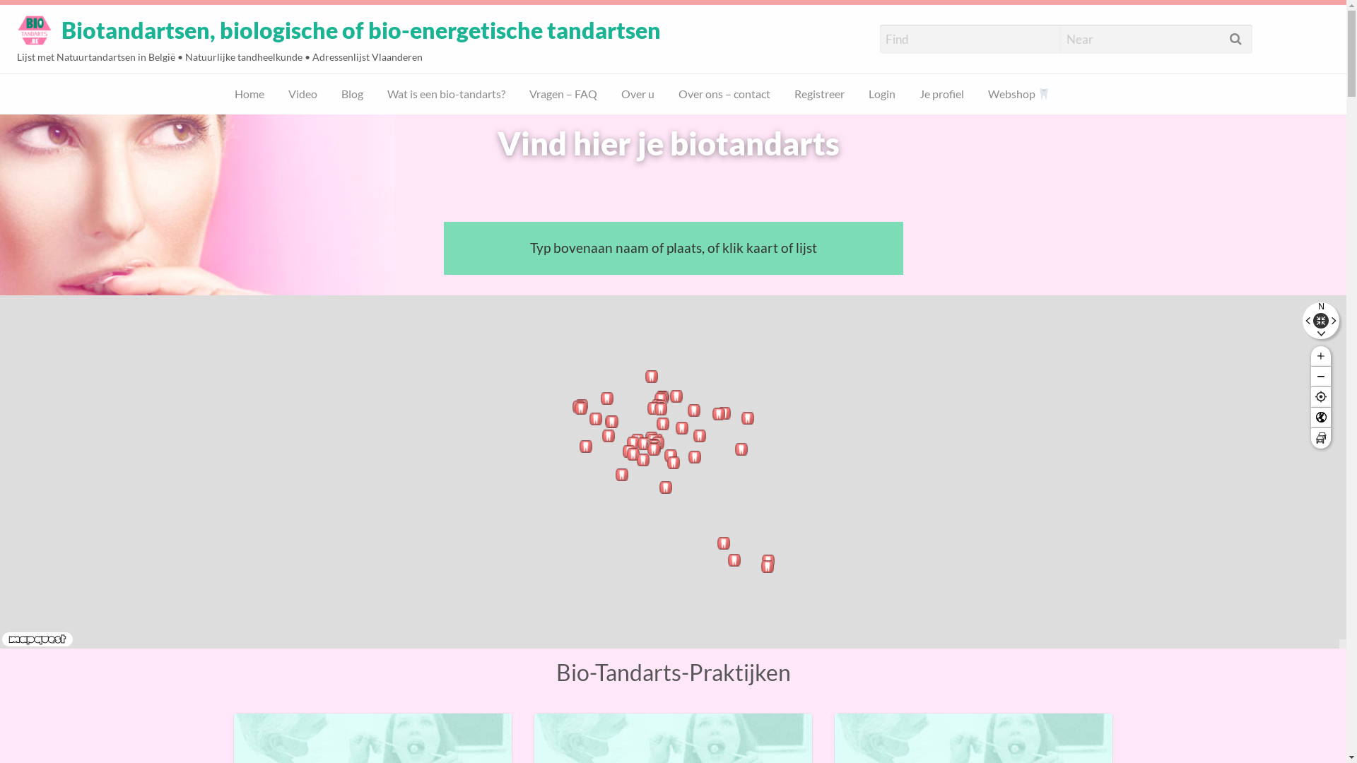 The height and width of the screenshot is (763, 1357). Describe the element at coordinates (652, 377) in the screenshot. I see `Mondzorgkliniek Boerhaaveplein B.V.` at that location.